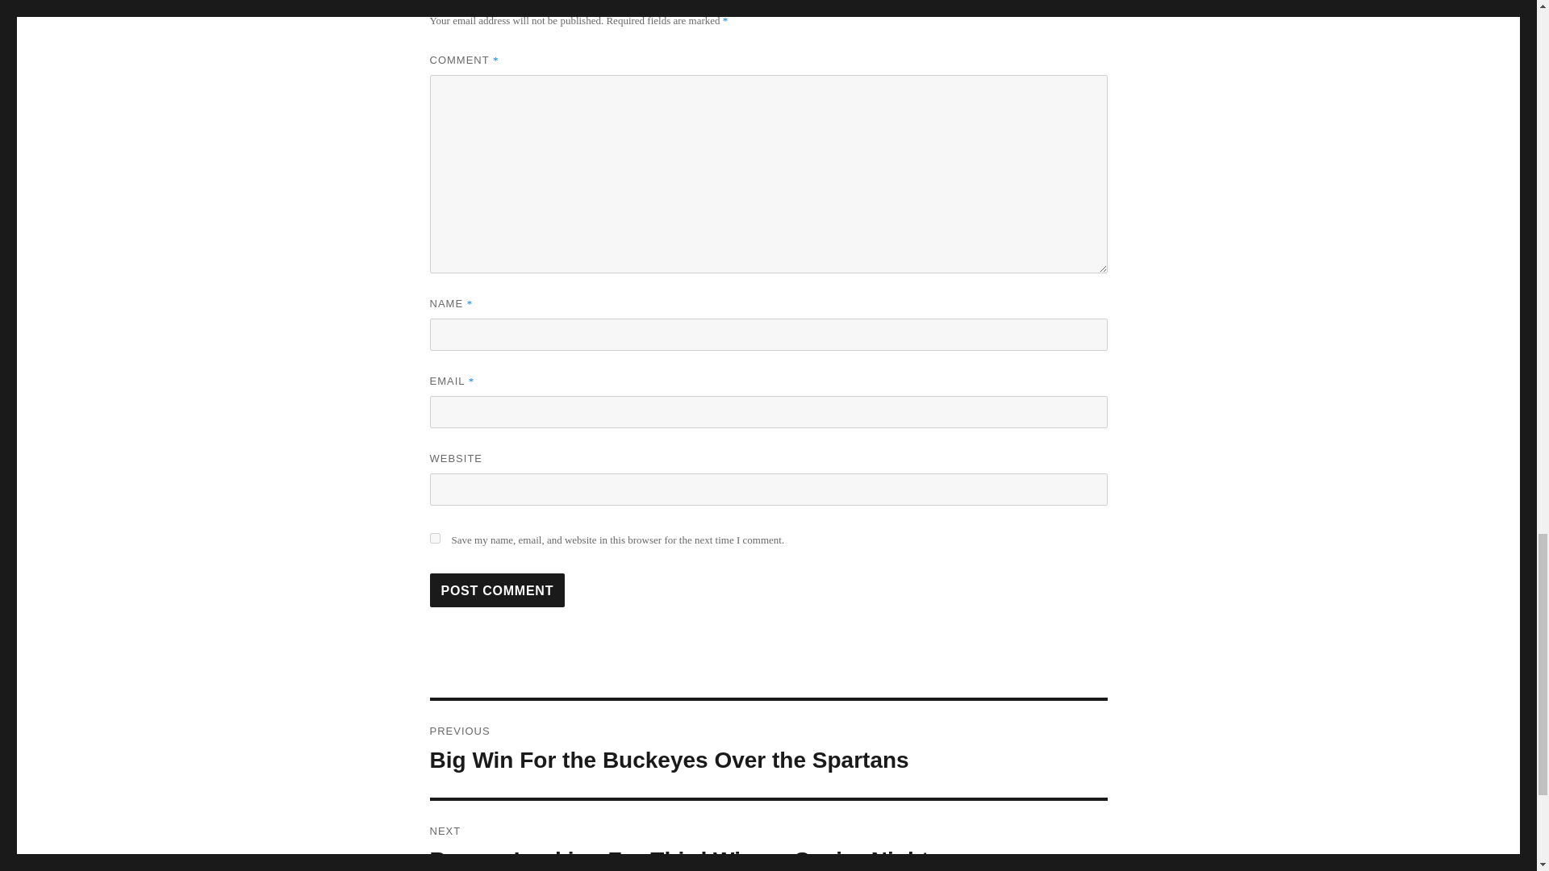  What do you see at coordinates (434, 537) in the screenshot?
I see `yes` at bounding box center [434, 537].